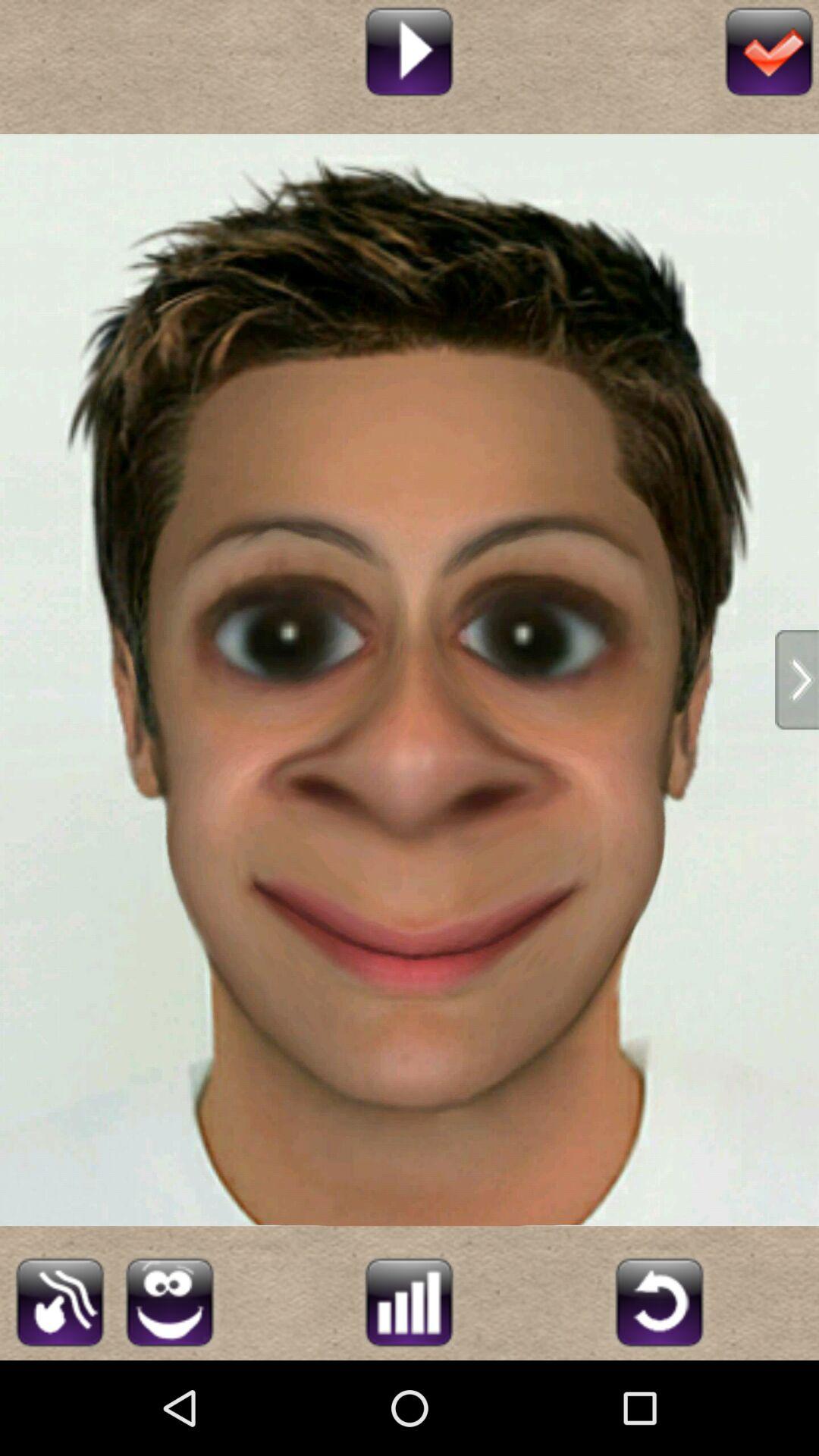  Describe the element at coordinates (59, 1300) in the screenshot. I see `change shape` at that location.